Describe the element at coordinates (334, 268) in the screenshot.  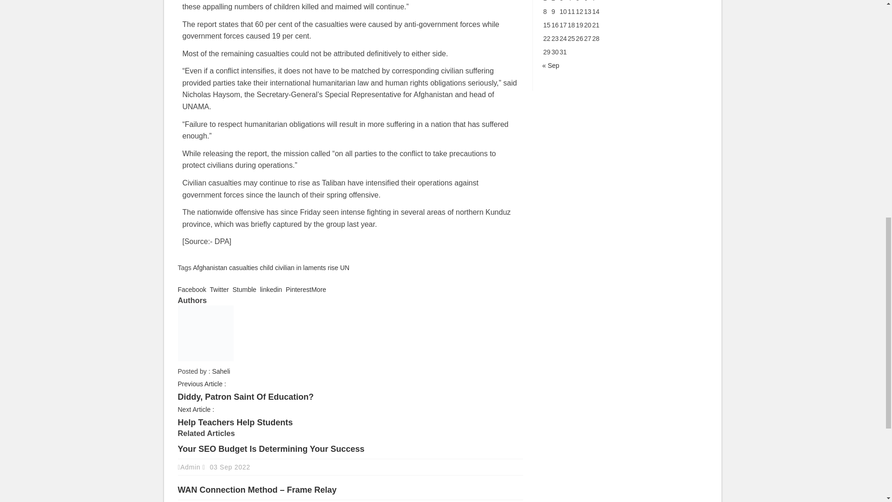
I see `rise` at that location.